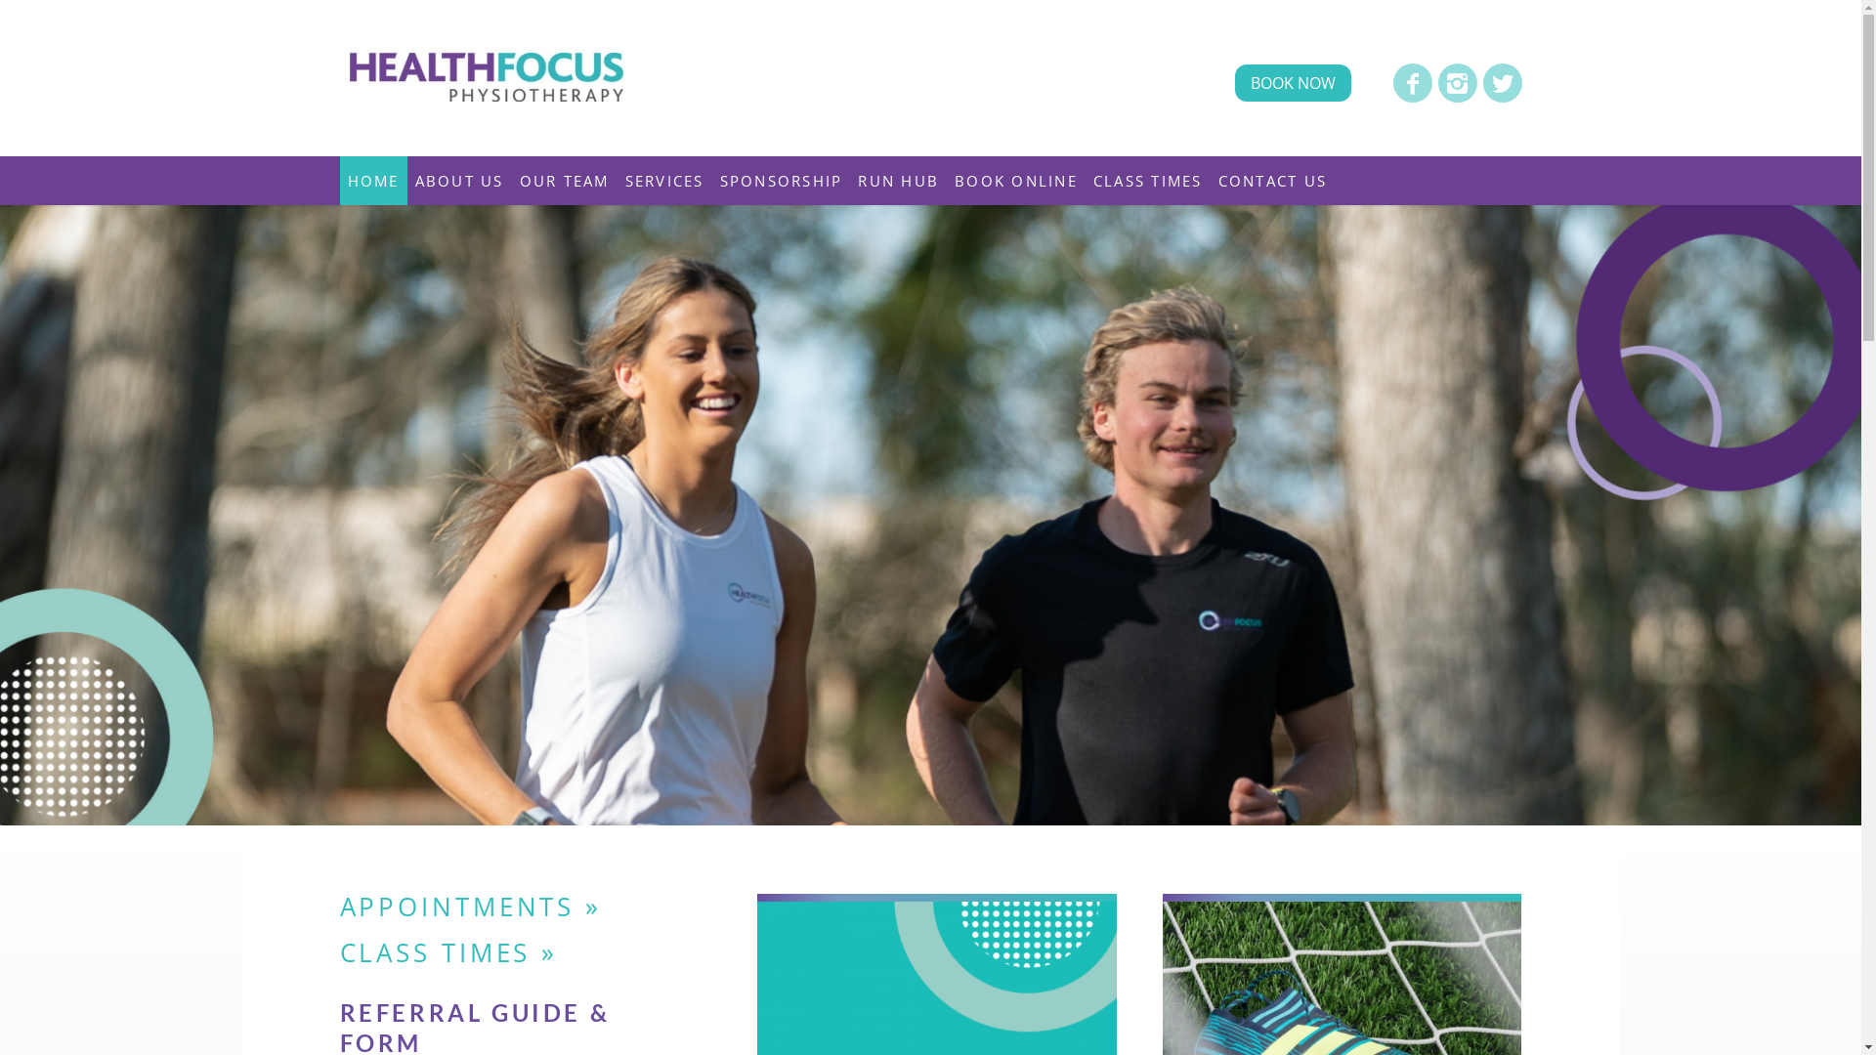 The height and width of the screenshot is (1055, 1876). I want to click on SPONSORSHIP, so click(781, 181).